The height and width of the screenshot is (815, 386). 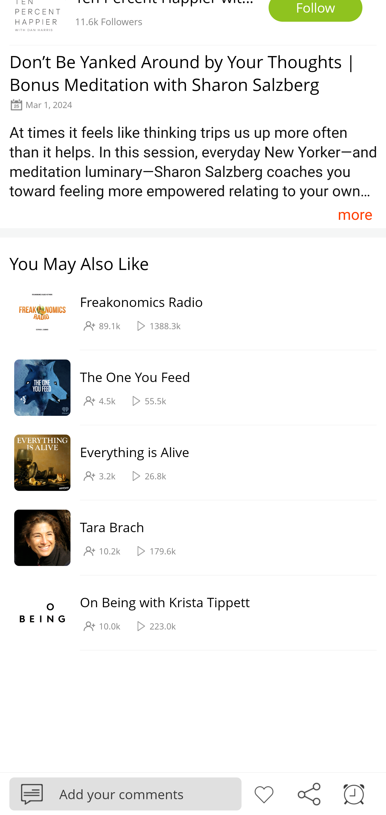 What do you see at coordinates (309, 793) in the screenshot?
I see `Share` at bounding box center [309, 793].